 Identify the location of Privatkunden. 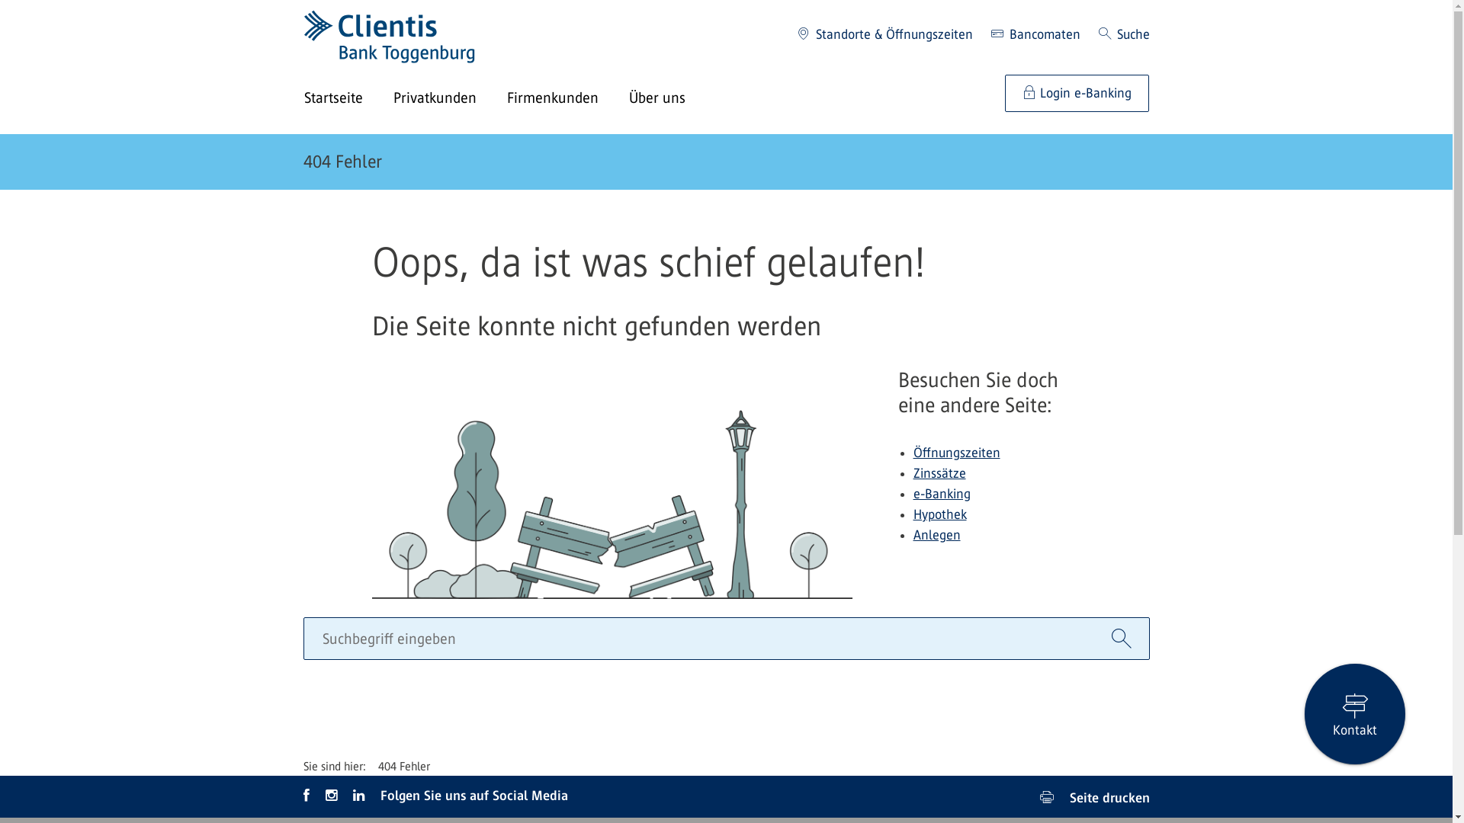
(450, 99).